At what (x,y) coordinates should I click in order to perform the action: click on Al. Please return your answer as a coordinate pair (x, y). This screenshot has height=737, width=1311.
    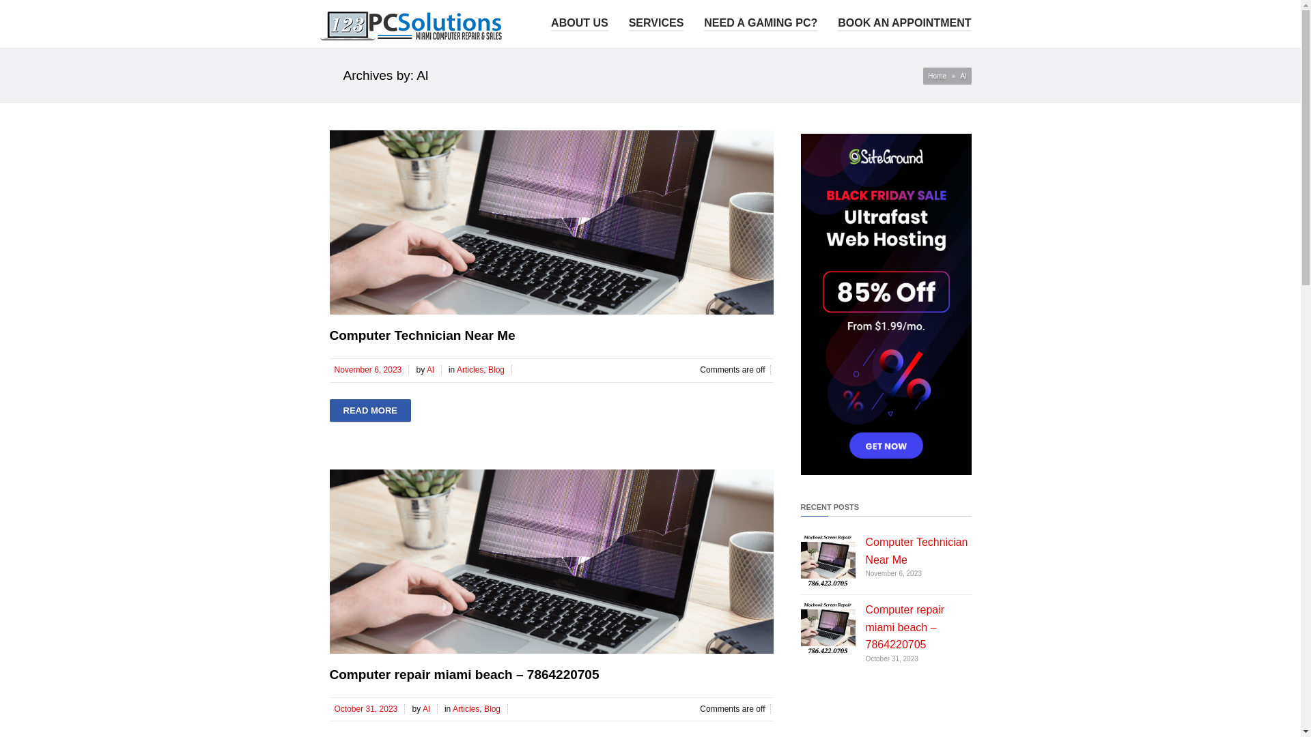
    Looking at the image, I should click on (427, 709).